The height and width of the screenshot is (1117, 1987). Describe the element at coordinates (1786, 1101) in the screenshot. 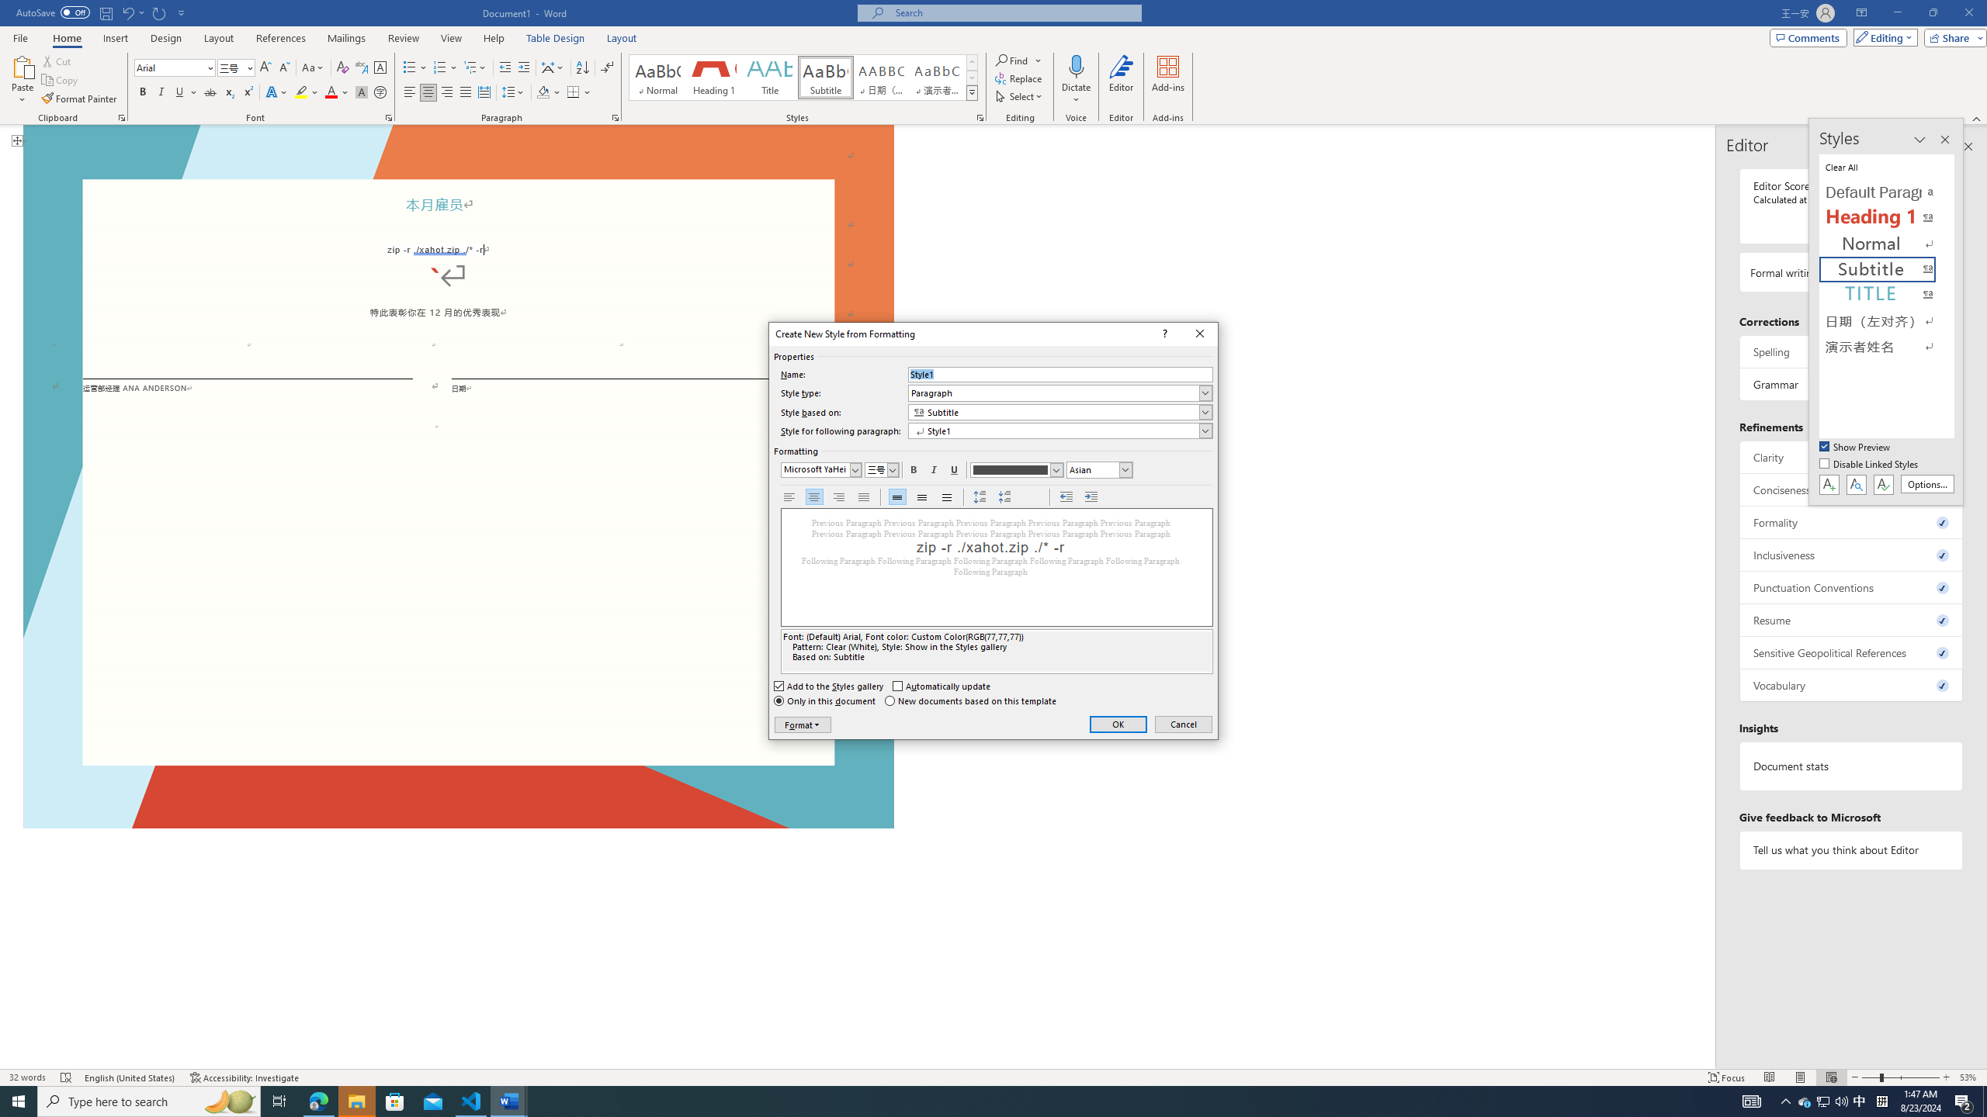

I see `Notification Chevron` at that location.